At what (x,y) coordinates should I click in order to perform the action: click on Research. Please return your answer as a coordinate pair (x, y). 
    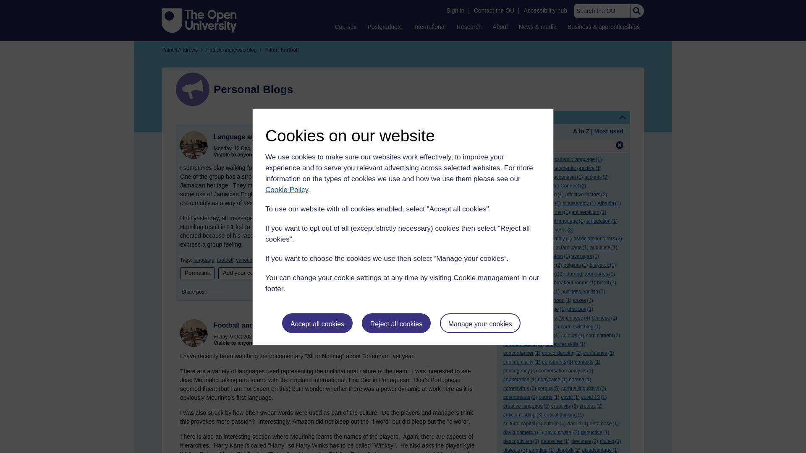
    Looking at the image, I should click on (469, 26).